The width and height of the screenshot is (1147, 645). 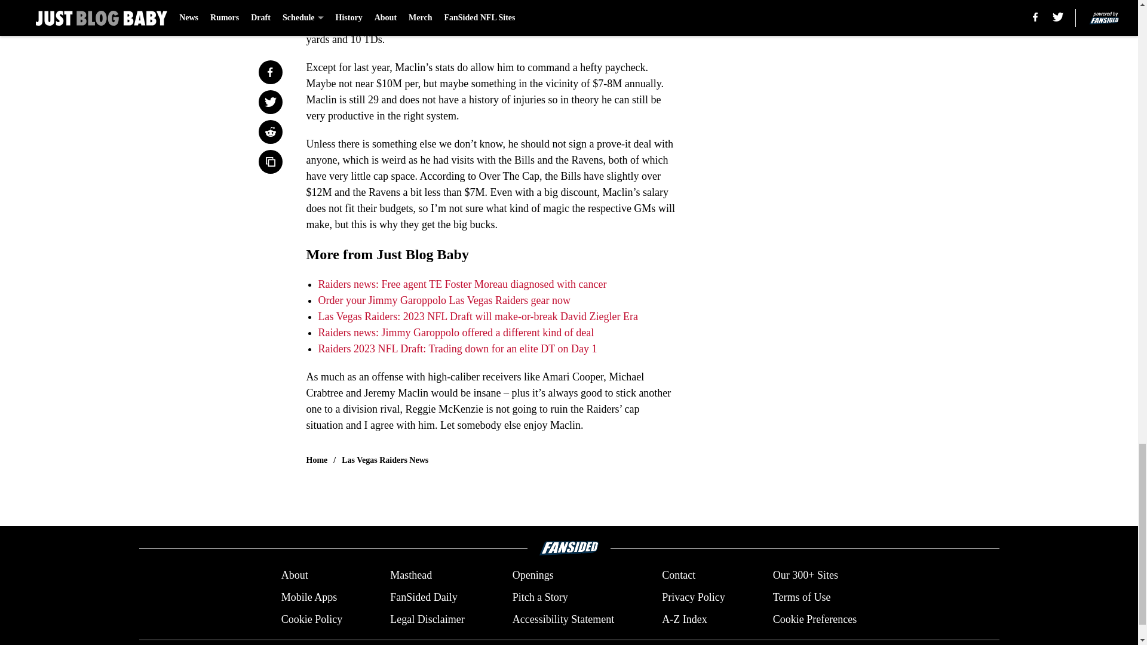 I want to click on Pitch a Story, so click(x=540, y=597).